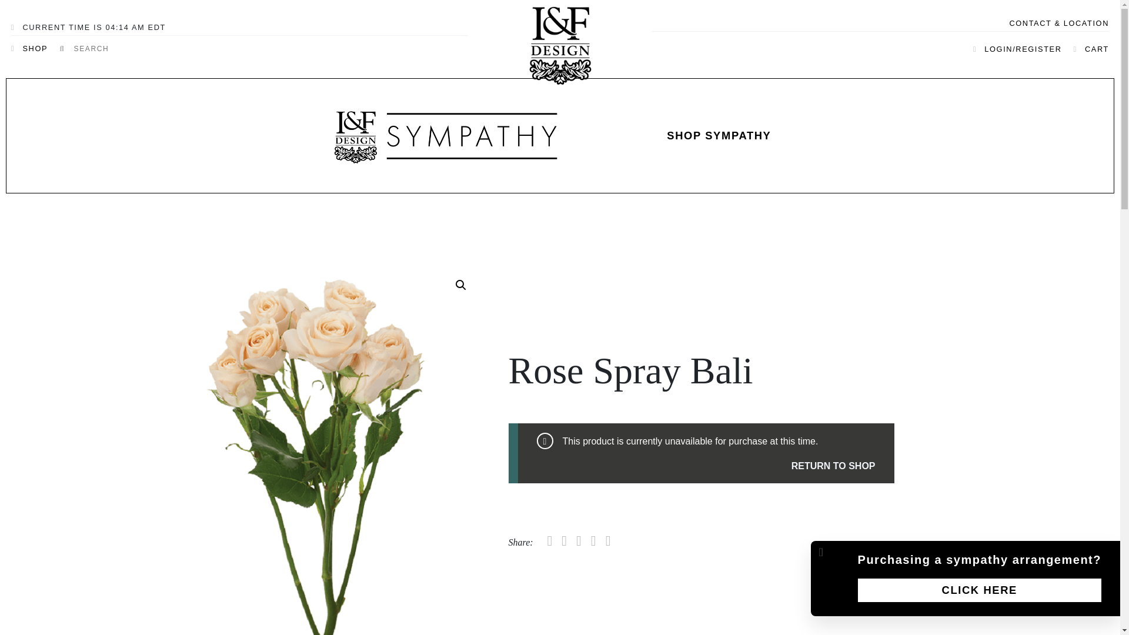  Describe the element at coordinates (35, 48) in the screenshot. I see `SHOP` at that location.